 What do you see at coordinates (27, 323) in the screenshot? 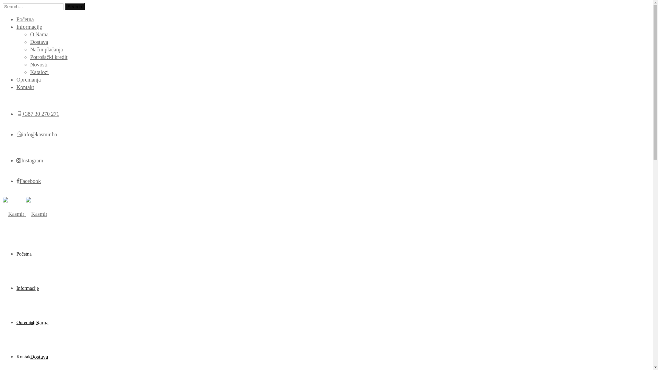
I see `Opremanja` at bounding box center [27, 323].